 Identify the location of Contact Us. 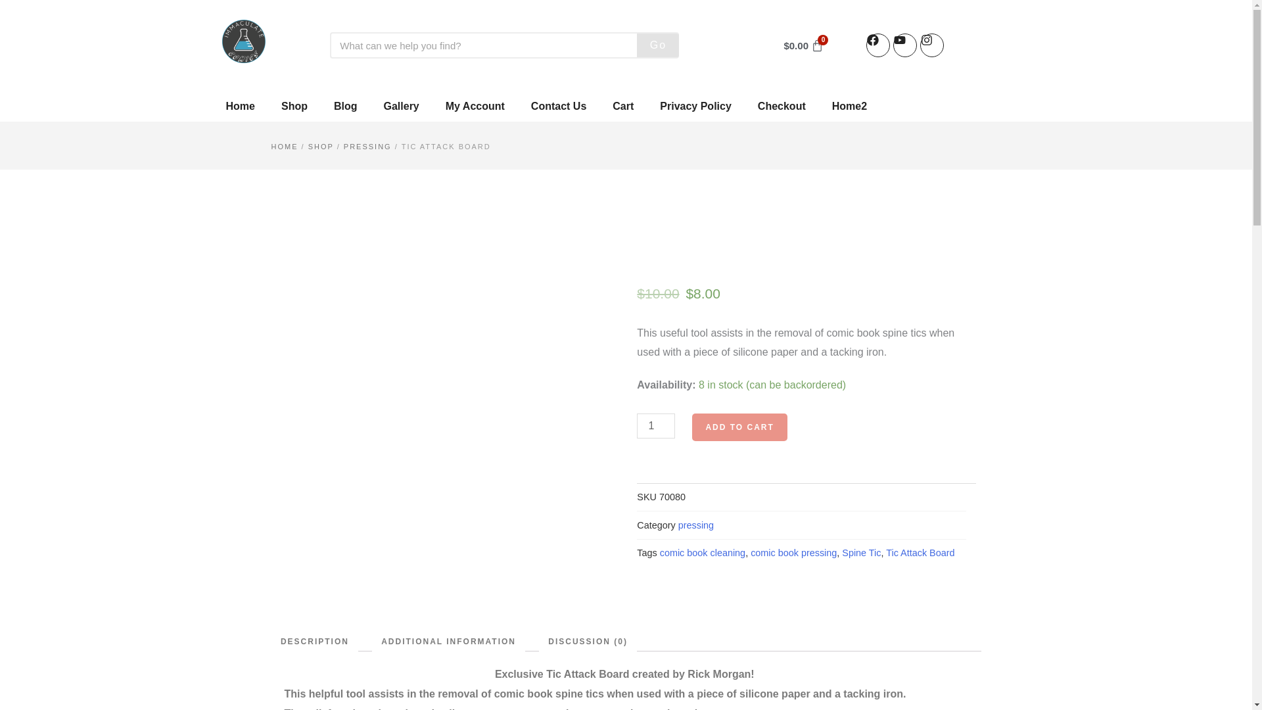
(559, 106).